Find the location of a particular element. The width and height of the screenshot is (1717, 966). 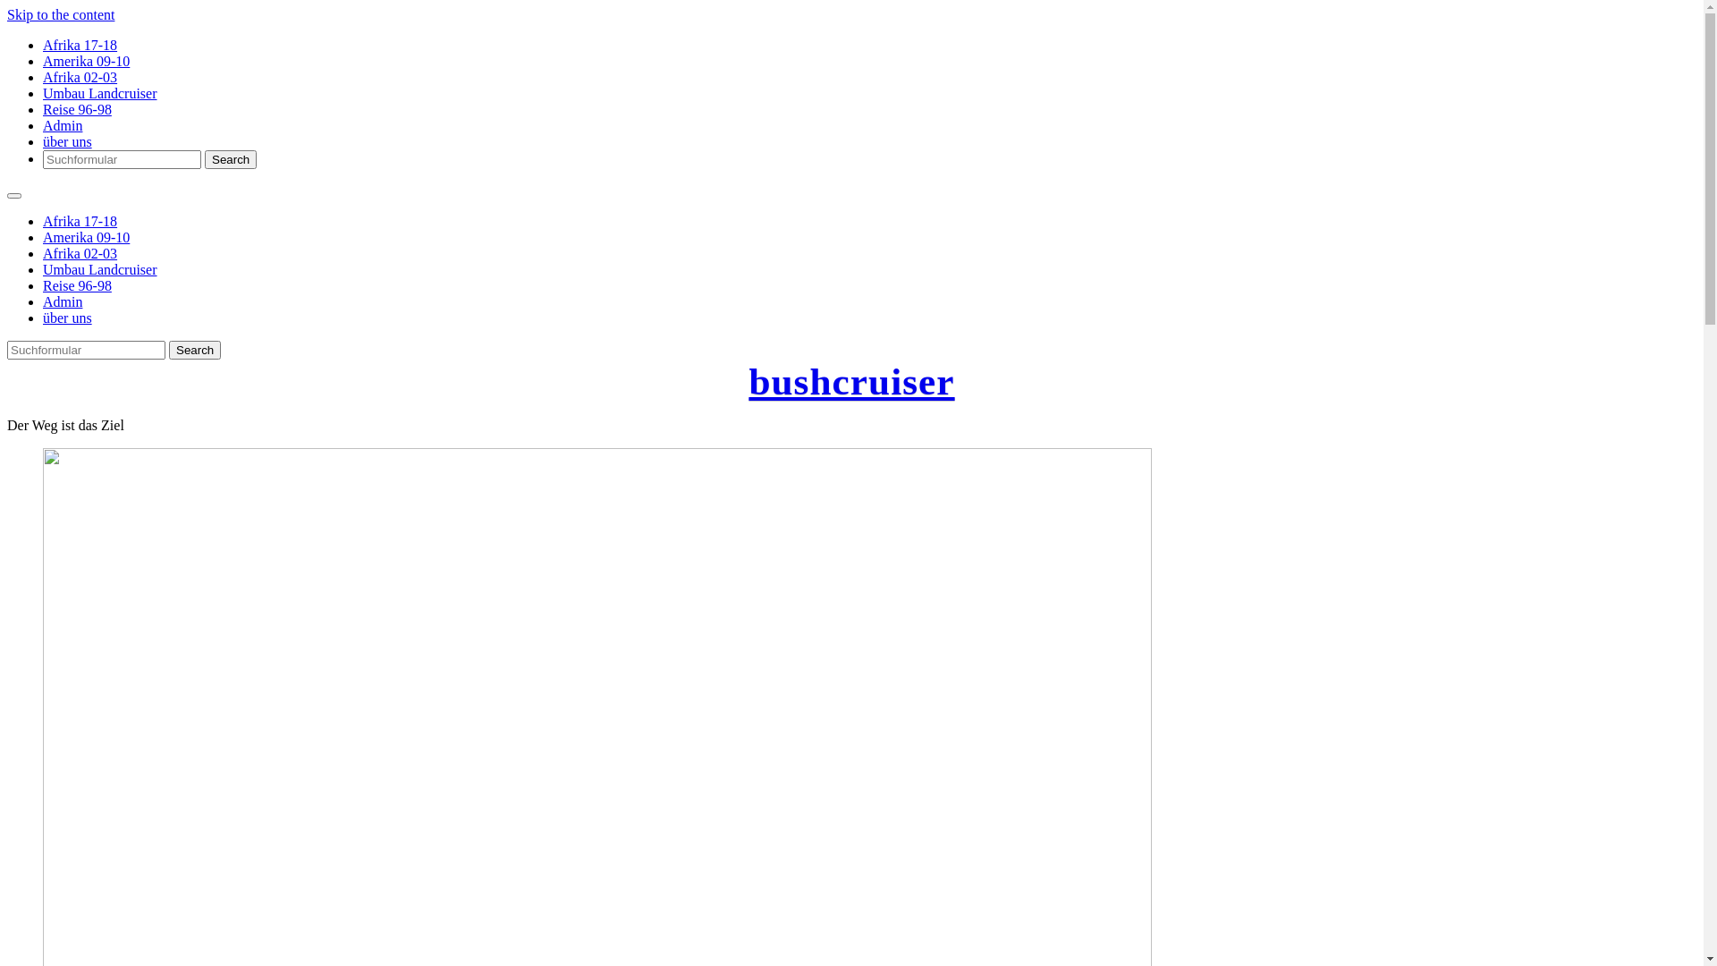

Afrika 17-18 is located at coordinates (80, 45).